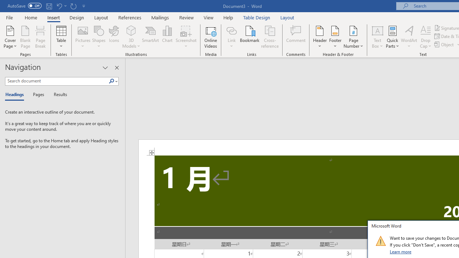 The width and height of the screenshot is (459, 258). I want to click on Table Design, so click(257, 17).